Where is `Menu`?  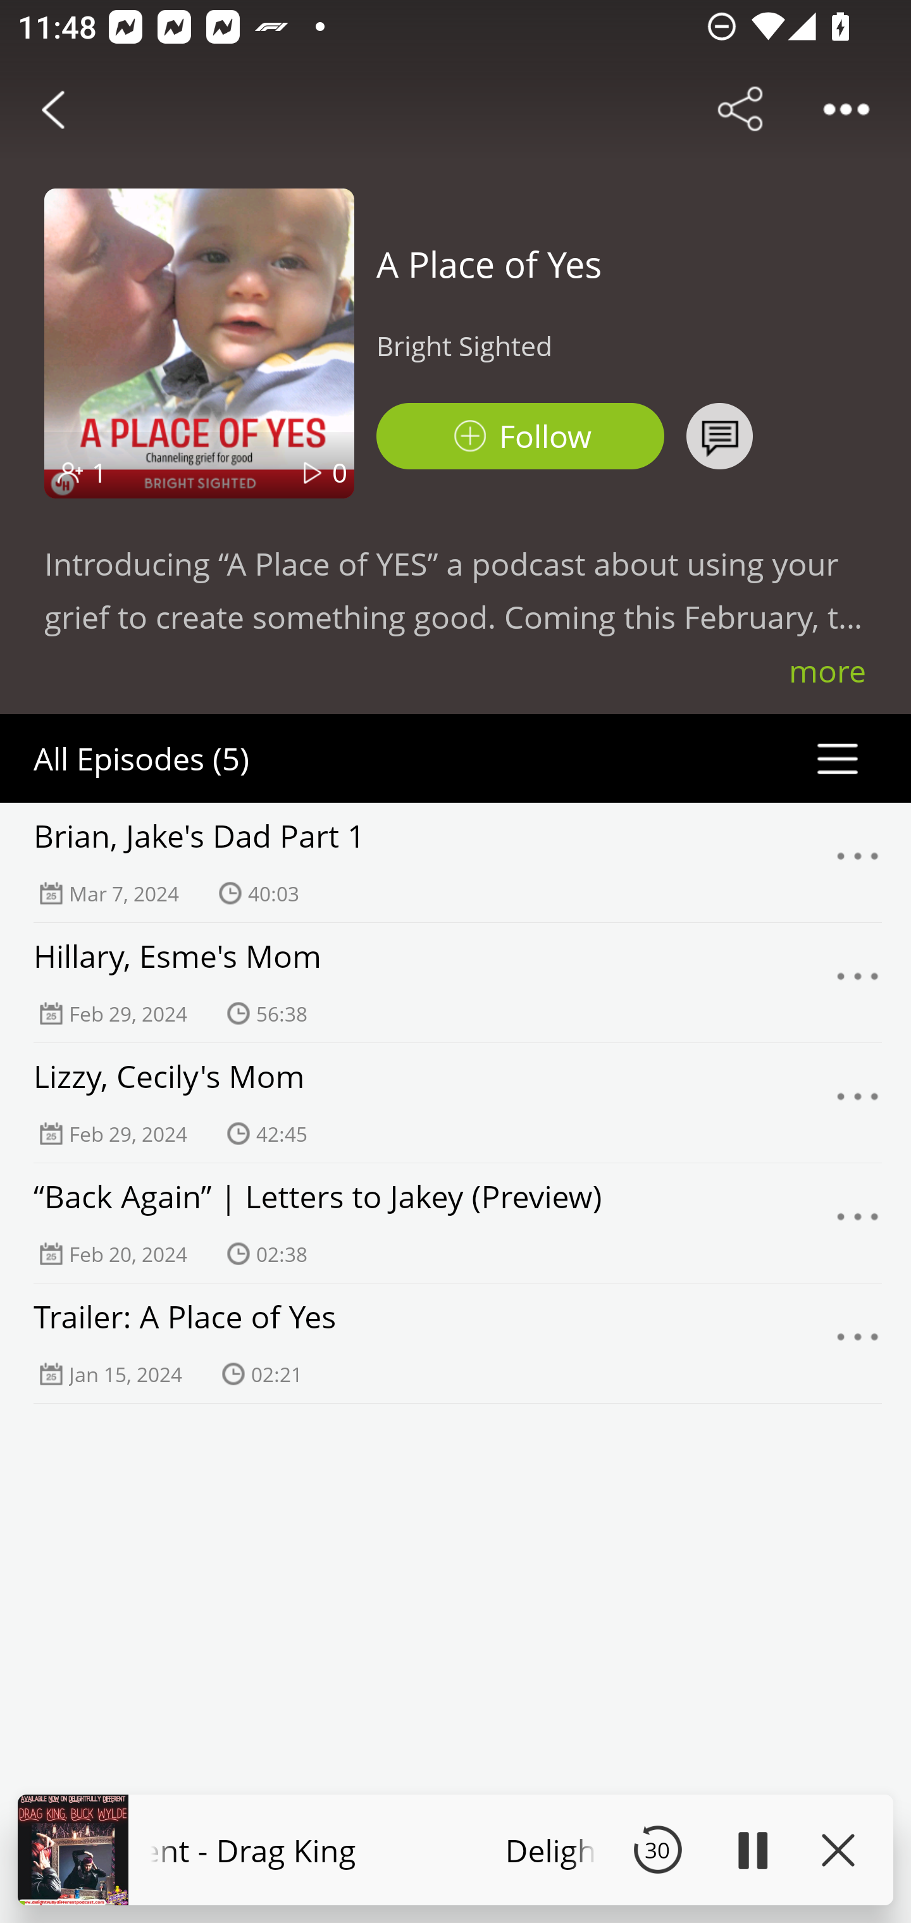
Menu is located at coordinates (858, 1223).